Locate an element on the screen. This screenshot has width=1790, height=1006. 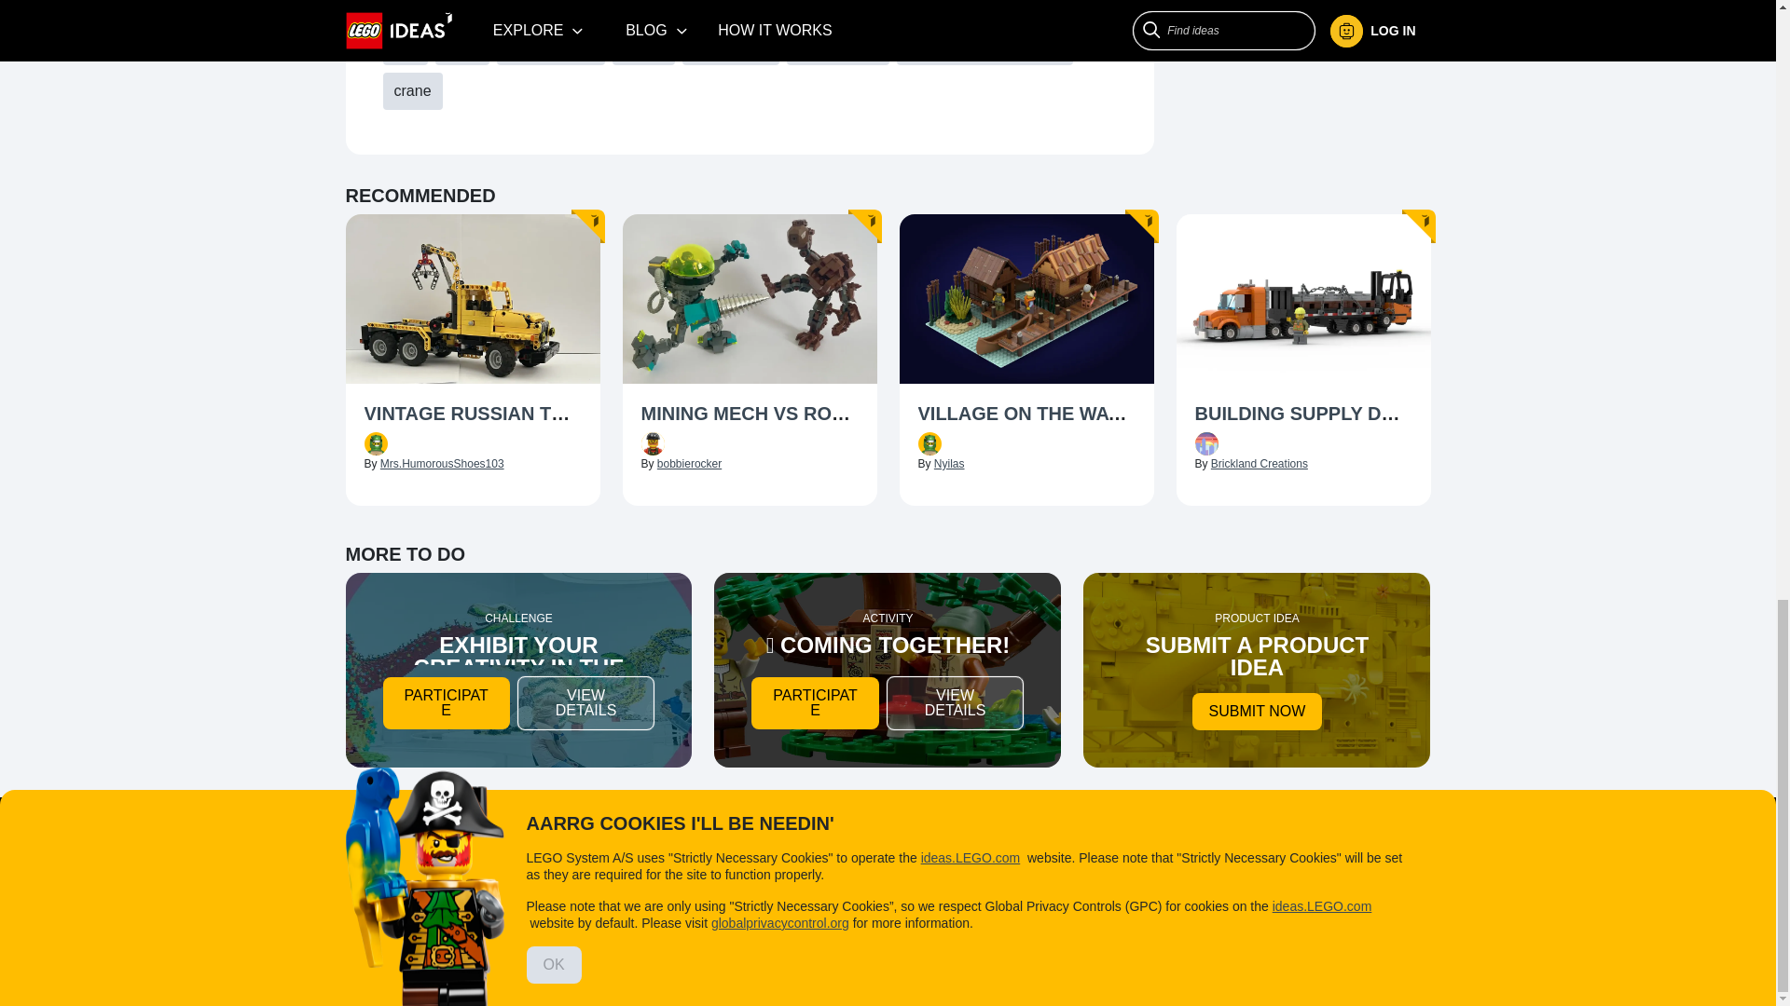
Vintage Russian Truck is located at coordinates (472, 415).